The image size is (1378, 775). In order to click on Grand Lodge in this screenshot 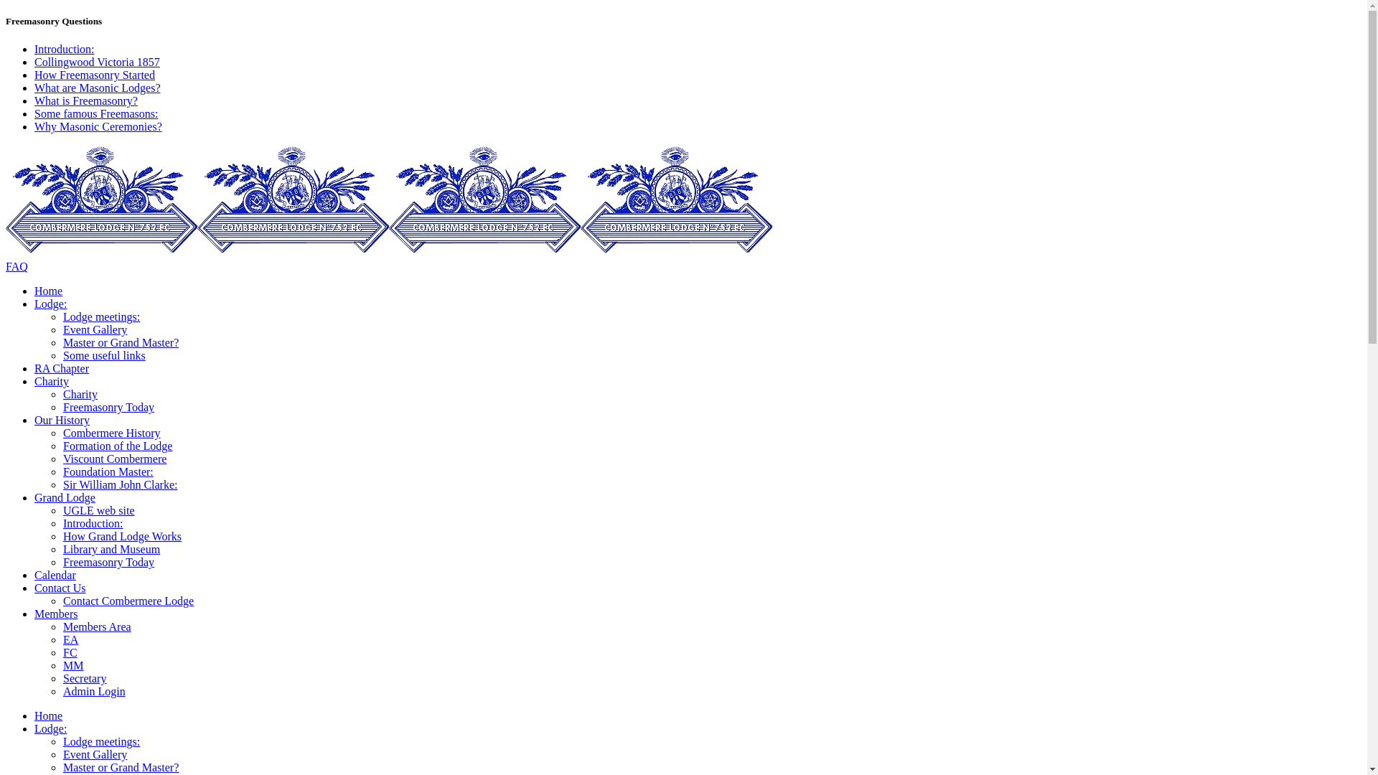, I will do `click(65, 498)`.